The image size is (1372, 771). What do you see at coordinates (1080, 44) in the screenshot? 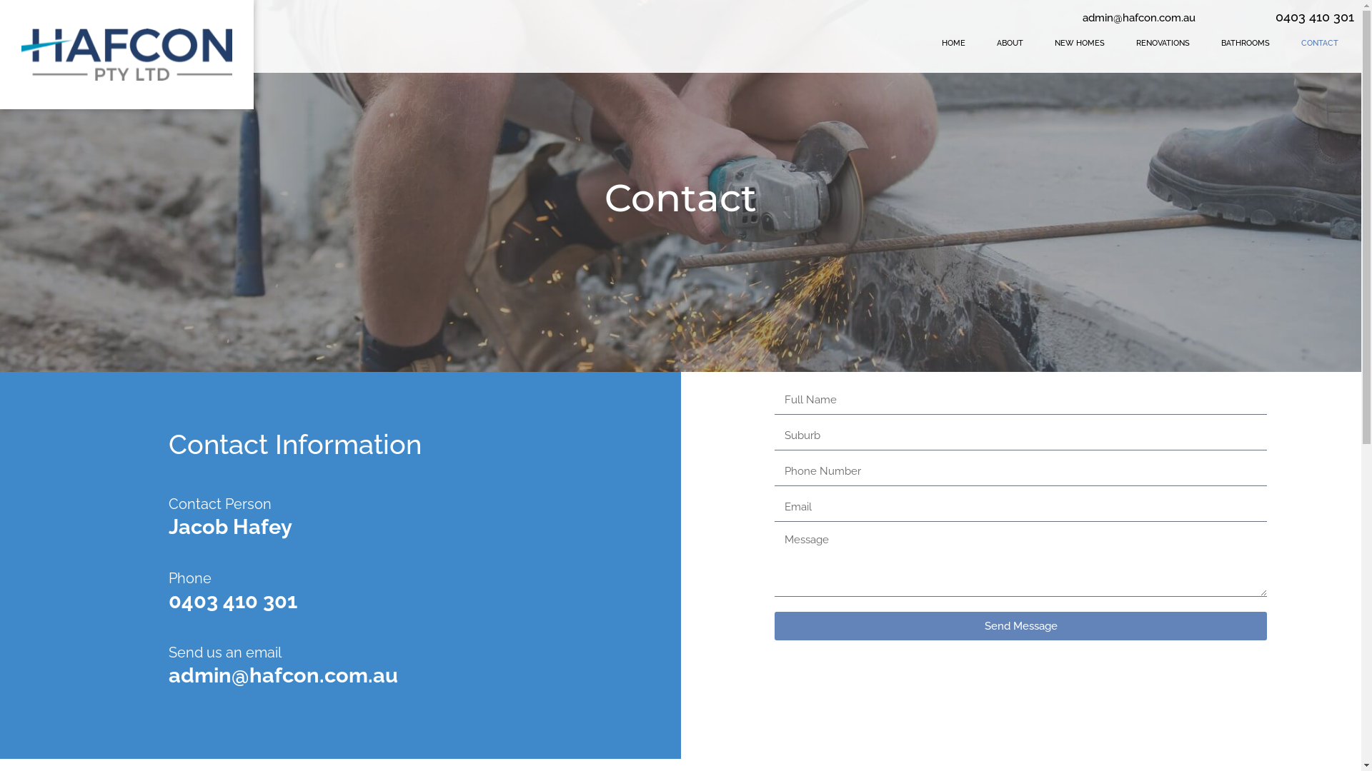
I see `NEW HOMES` at bounding box center [1080, 44].